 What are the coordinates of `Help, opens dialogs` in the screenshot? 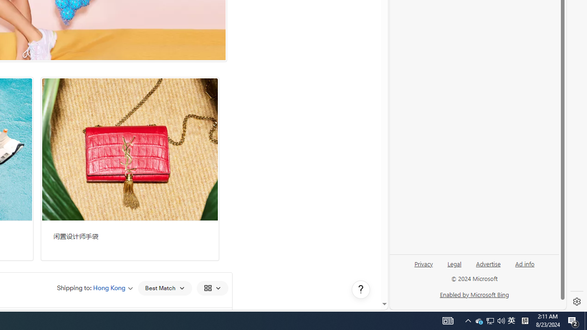 It's located at (361, 290).